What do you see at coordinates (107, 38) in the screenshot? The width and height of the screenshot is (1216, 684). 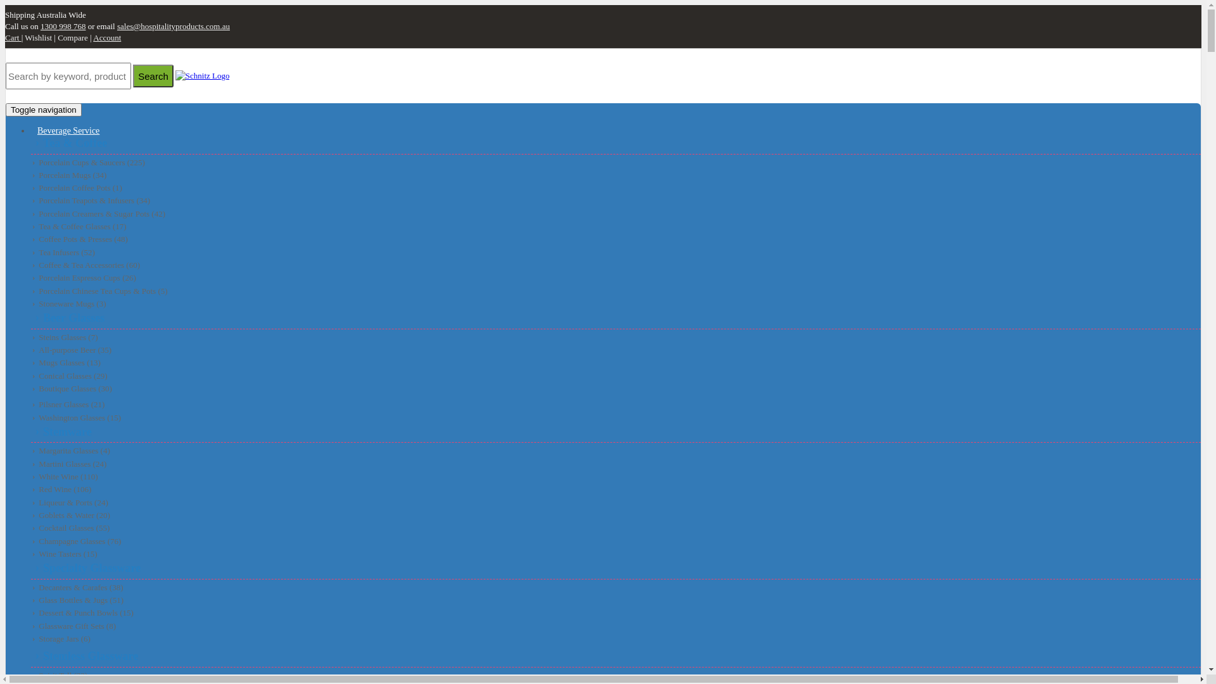 I see `Account` at bounding box center [107, 38].